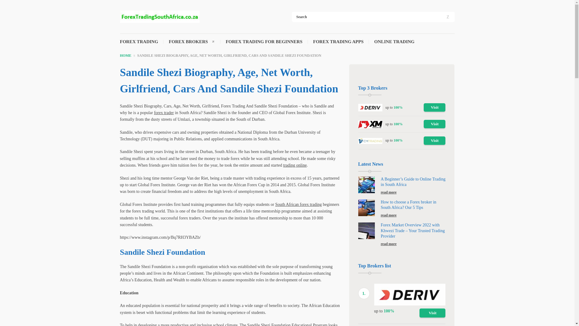 Image resolution: width=579 pixels, height=326 pixels. Describe the element at coordinates (139, 44) in the screenshot. I see `FOREX TRADING` at that location.